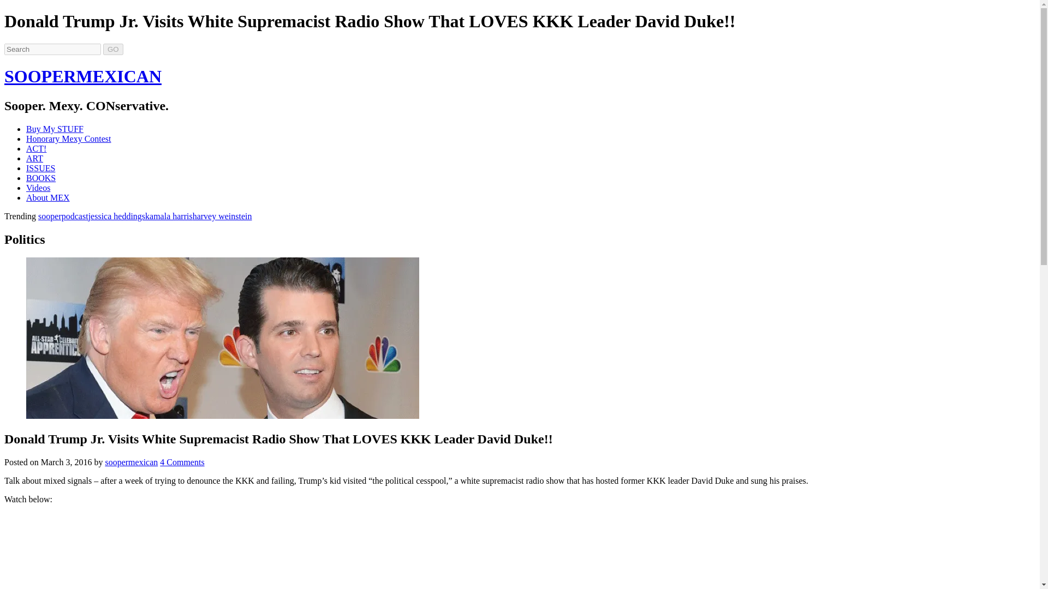 This screenshot has width=1048, height=589. Describe the element at coordinates (82, 76) in the screenshot. I see `SOOPERMEXICAN` at that location.